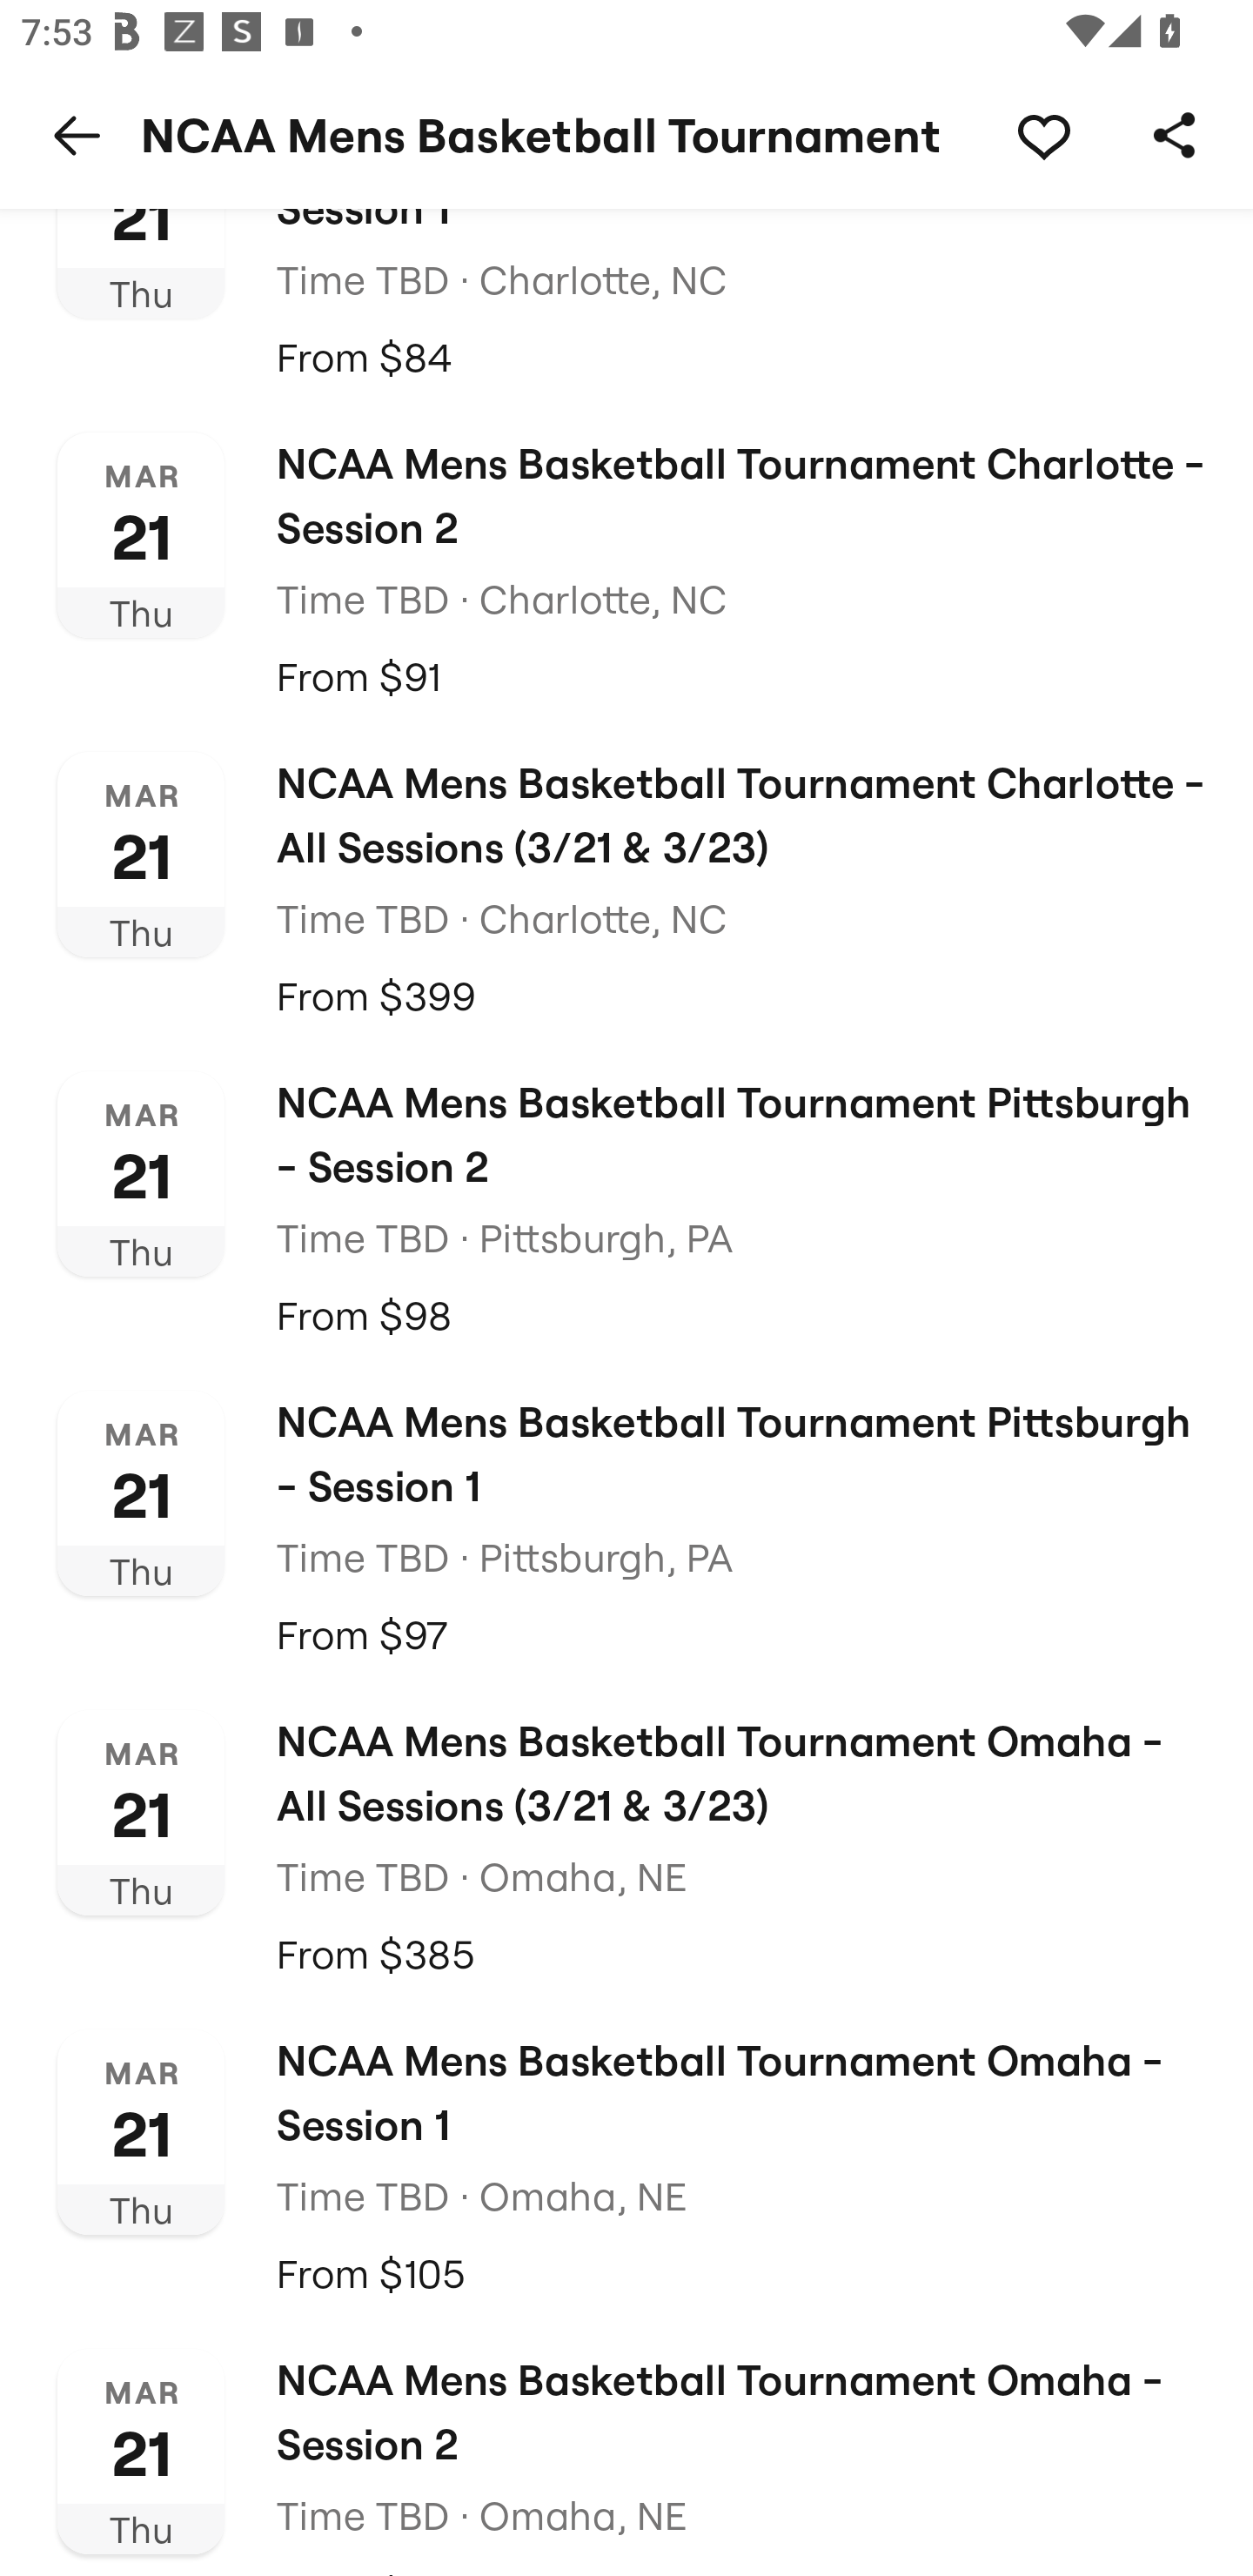 The image size is (1253, 2576). What do you see at coordinates (1043, 134) in the screenshot?
I see `Track this performer` at bounding box center [1043, 134].